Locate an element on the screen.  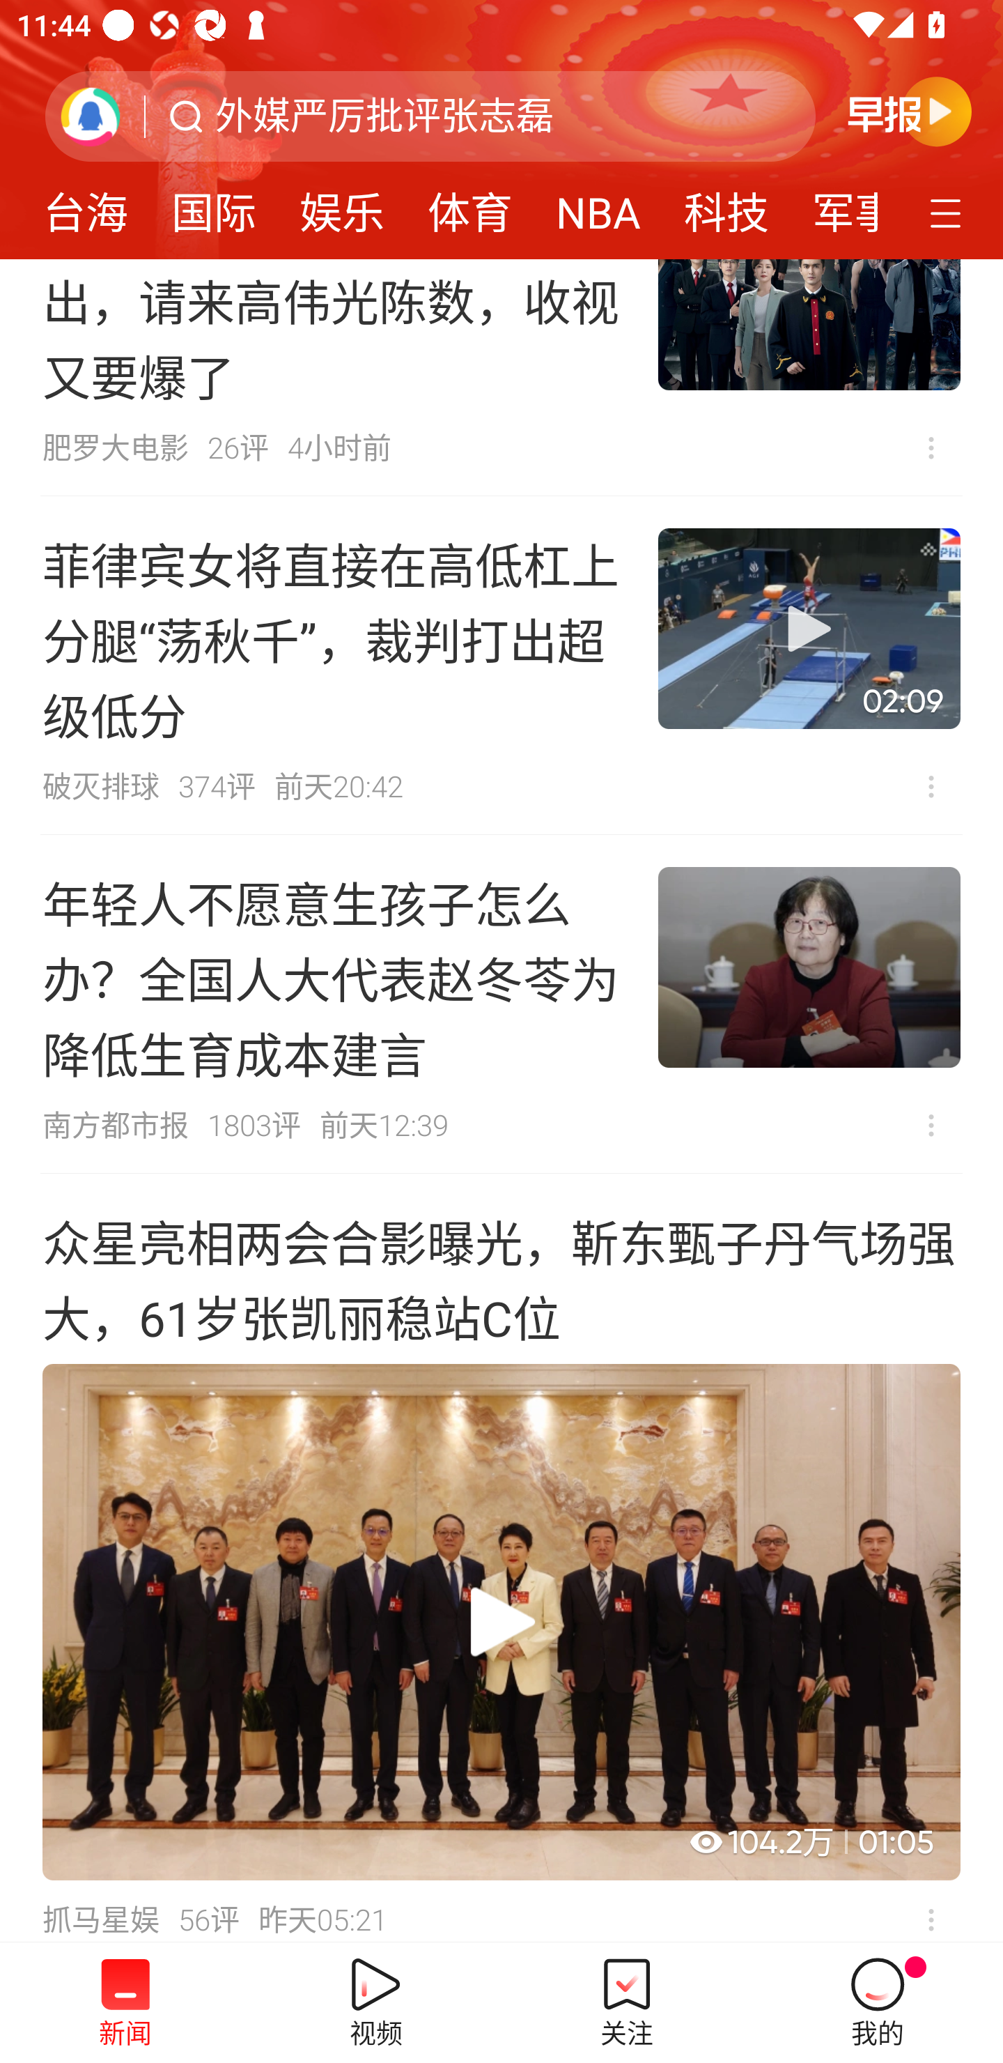
 不感兴趣 is located at coordinates (931, 1917).